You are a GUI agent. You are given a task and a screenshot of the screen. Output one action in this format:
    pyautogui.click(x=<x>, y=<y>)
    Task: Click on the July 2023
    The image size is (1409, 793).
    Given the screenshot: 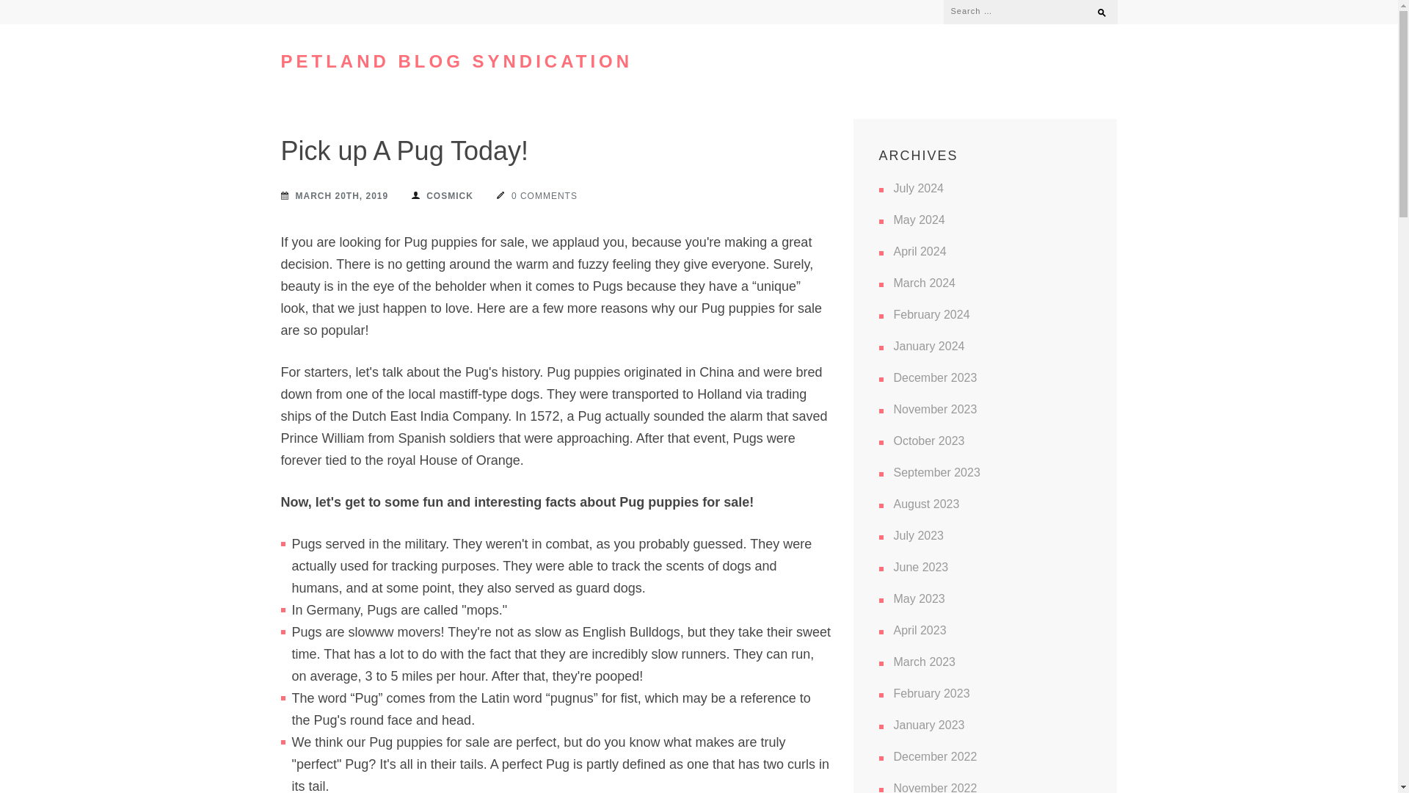 What is the action you would take?
    pyautogui.click(x=919, y=535)
    